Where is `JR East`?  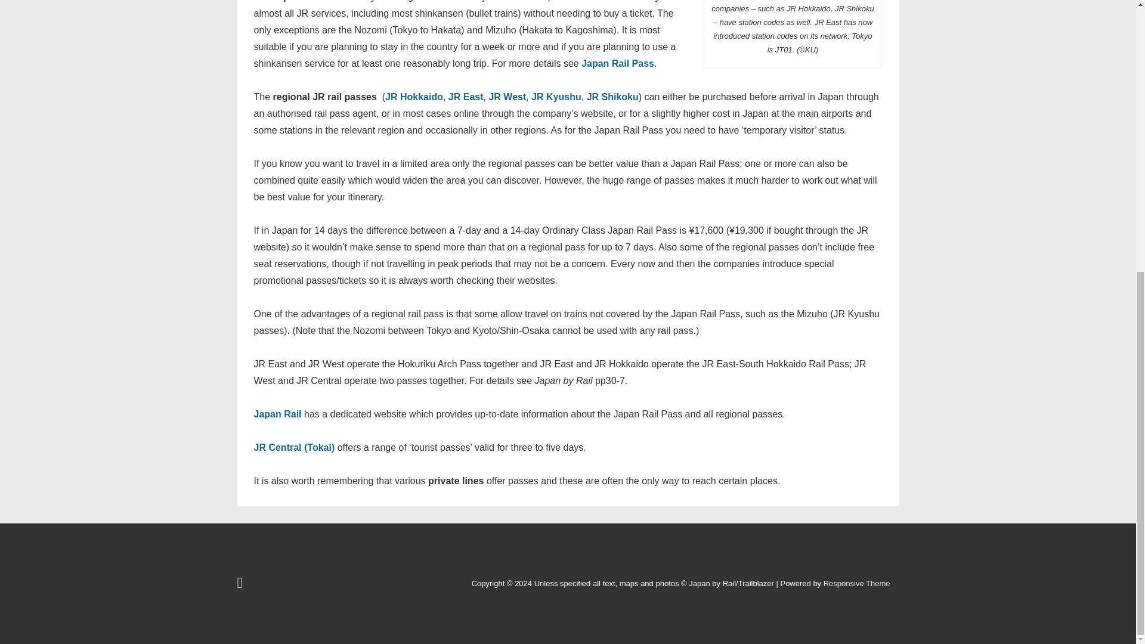
JR East is located at coordinates (466, 97).